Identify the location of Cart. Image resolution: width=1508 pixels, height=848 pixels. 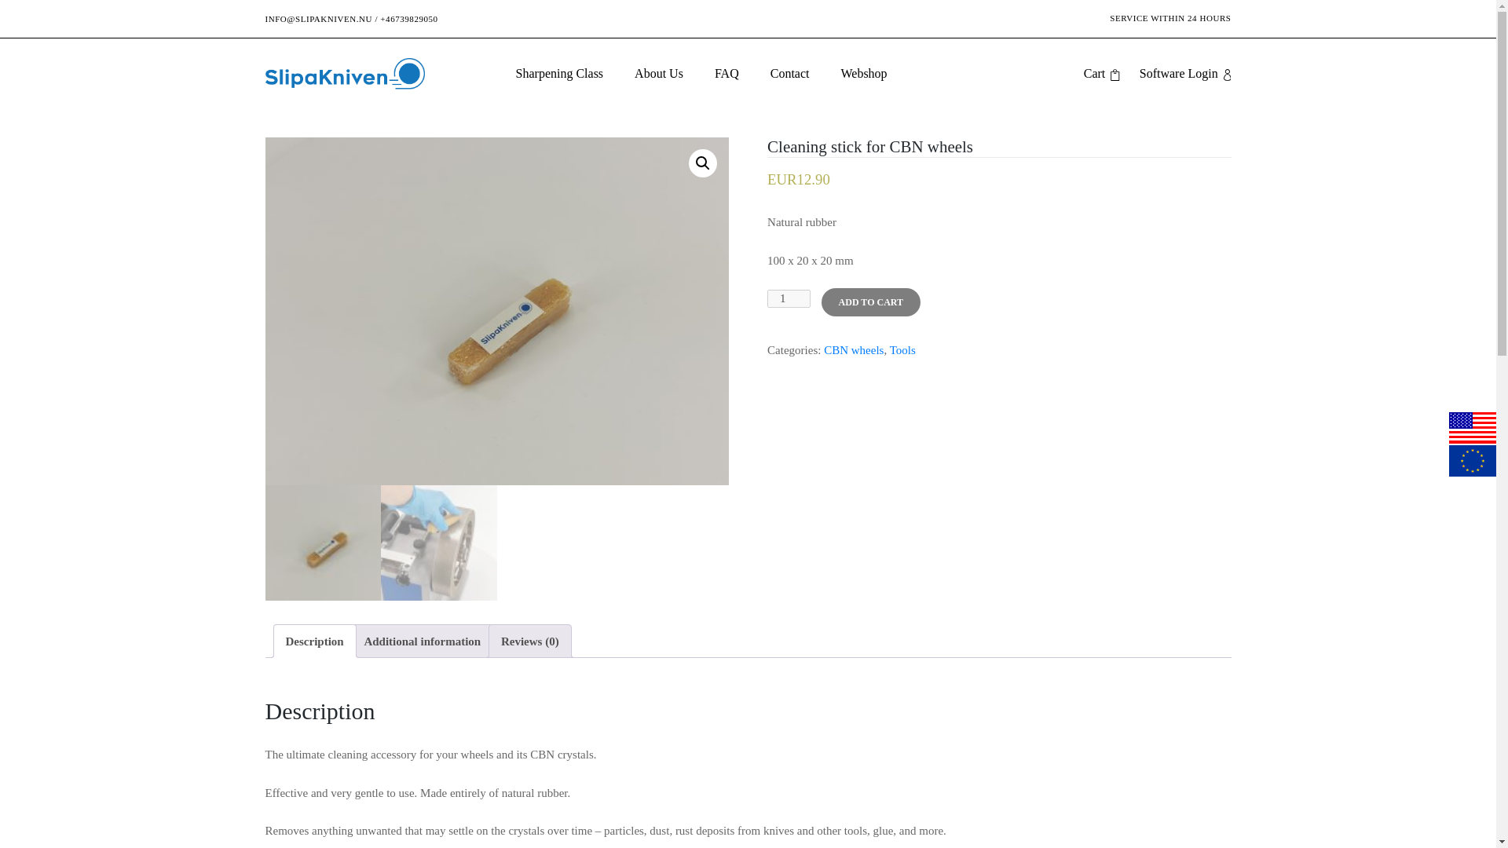
(1102, 74).